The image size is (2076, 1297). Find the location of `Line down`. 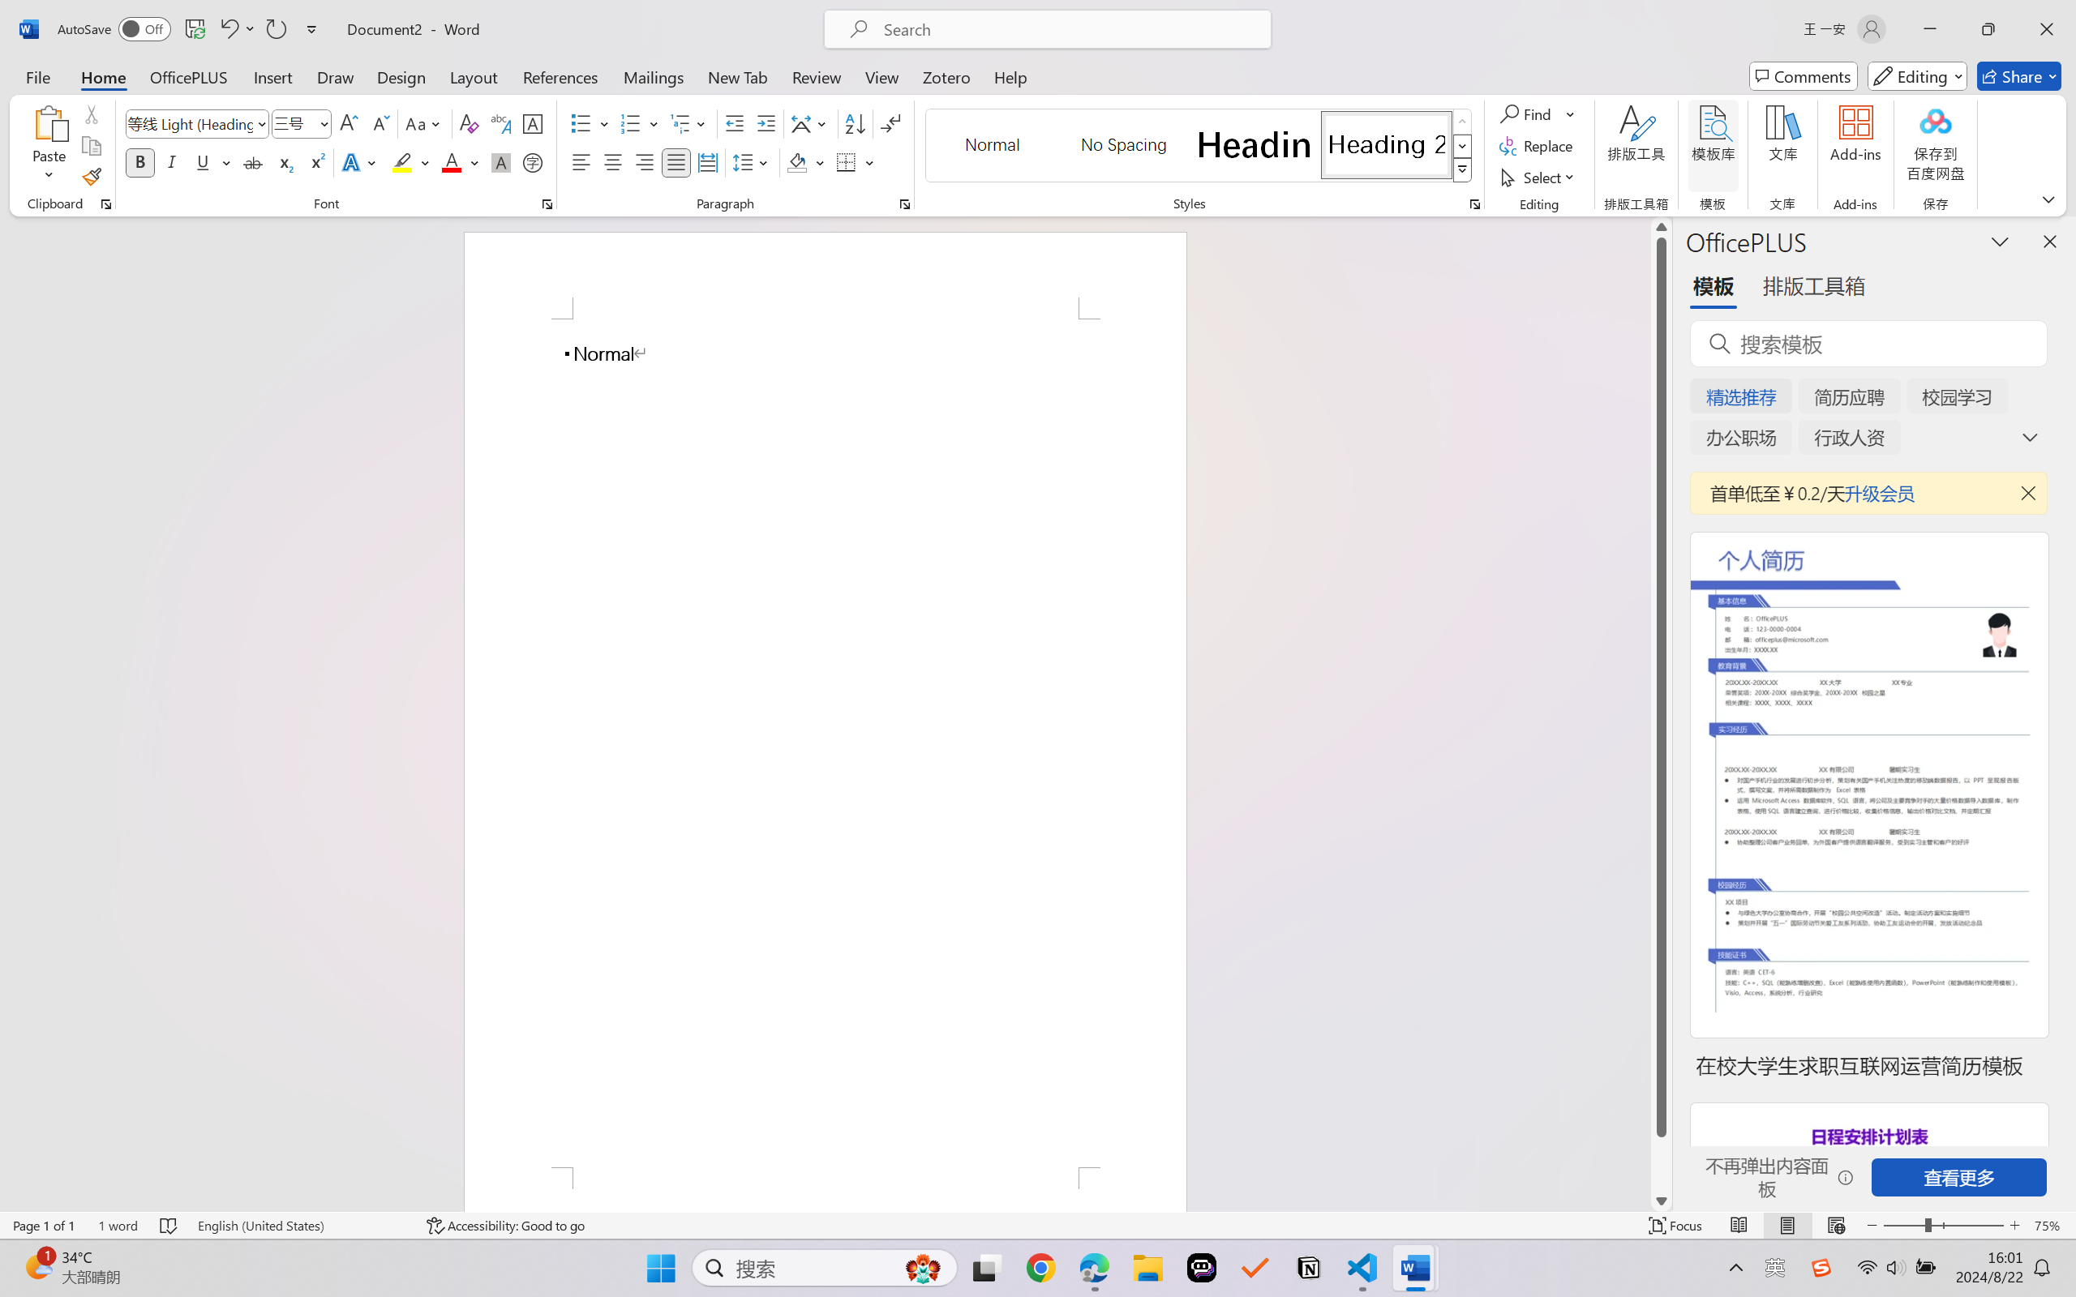

Line down is located at coordinates (1661, 1201).